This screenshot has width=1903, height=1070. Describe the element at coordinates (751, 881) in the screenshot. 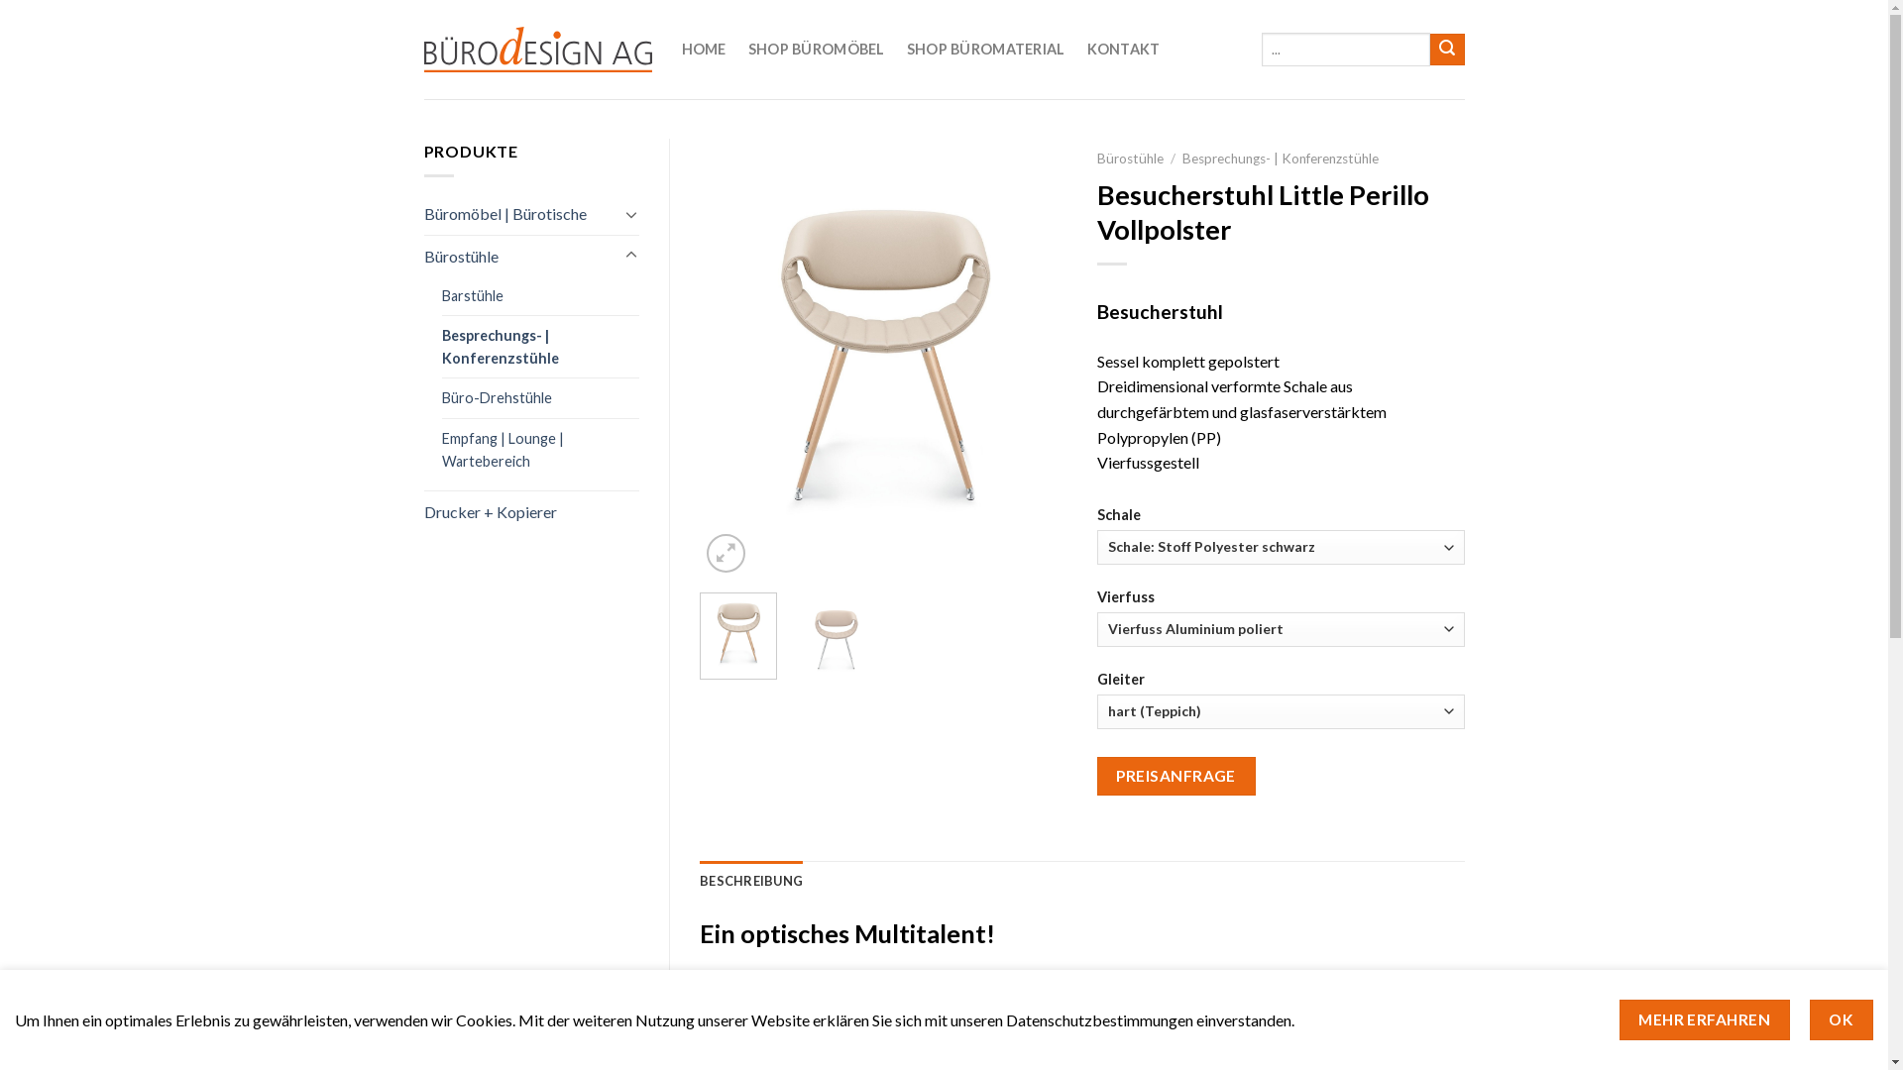

I see `BESCHREIBUNG` at that location.